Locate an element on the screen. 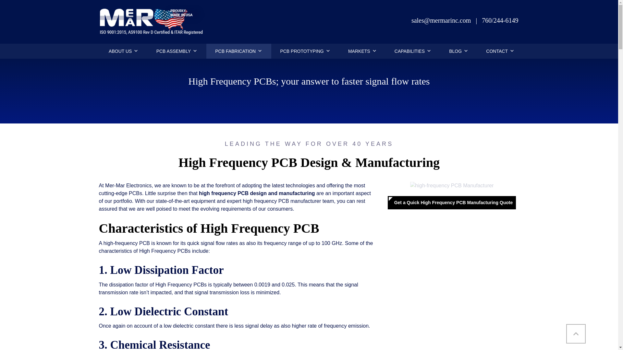 Image resolution: width=623 pixels, height=350 pixels. Mermar Inc. is located at coordinates (152, 45).